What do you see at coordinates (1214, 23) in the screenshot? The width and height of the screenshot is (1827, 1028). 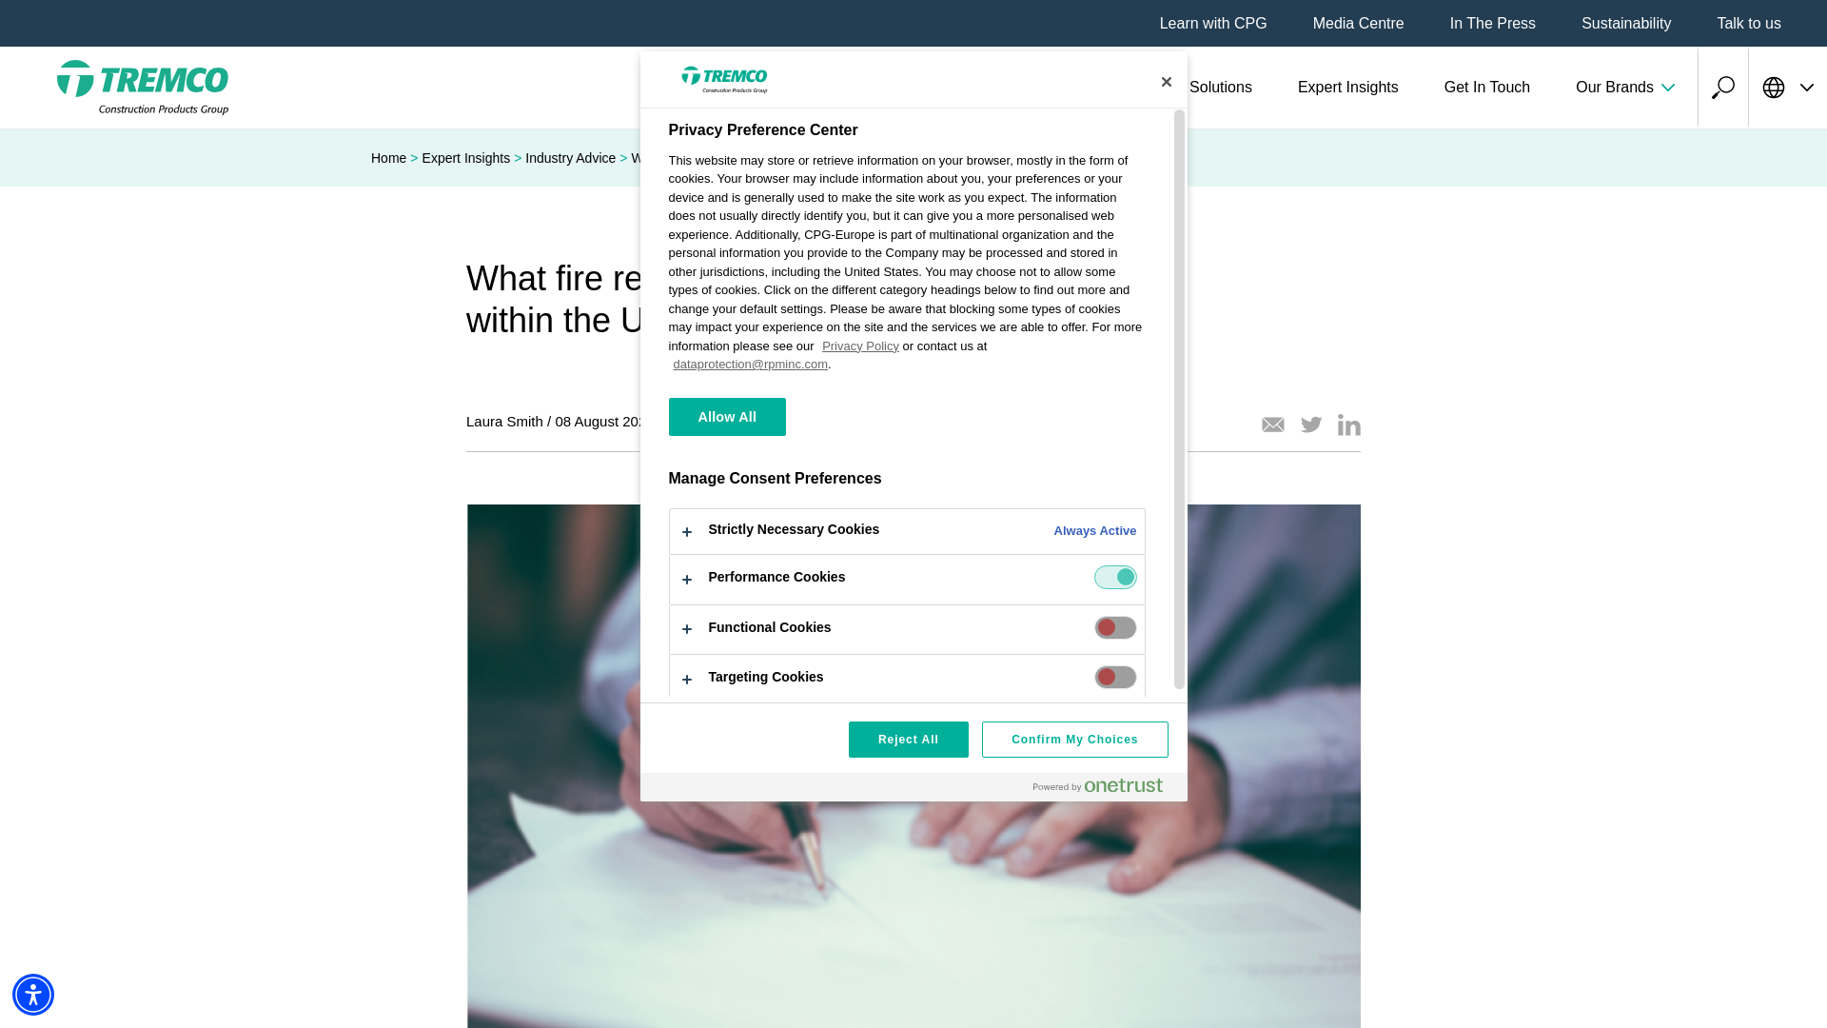 I see `Learn with CPG` at bounding box center [1214, 23].